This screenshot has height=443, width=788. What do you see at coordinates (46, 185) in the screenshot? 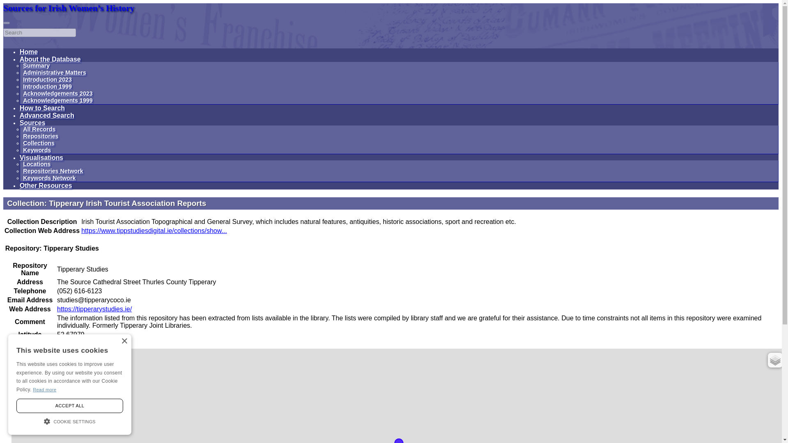
I see `Other Resources` at bounding box center [46, 185].